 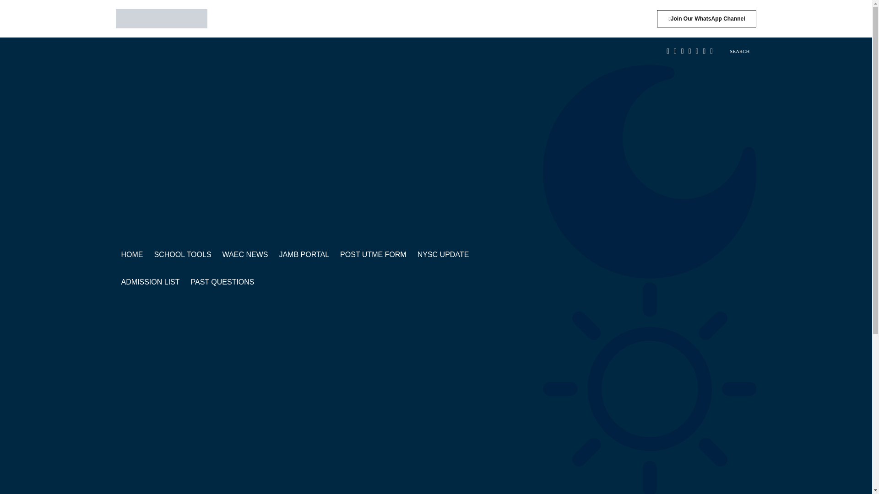 I want to click on Join Our WhatsApp Channel, so click(x=706, y=18).